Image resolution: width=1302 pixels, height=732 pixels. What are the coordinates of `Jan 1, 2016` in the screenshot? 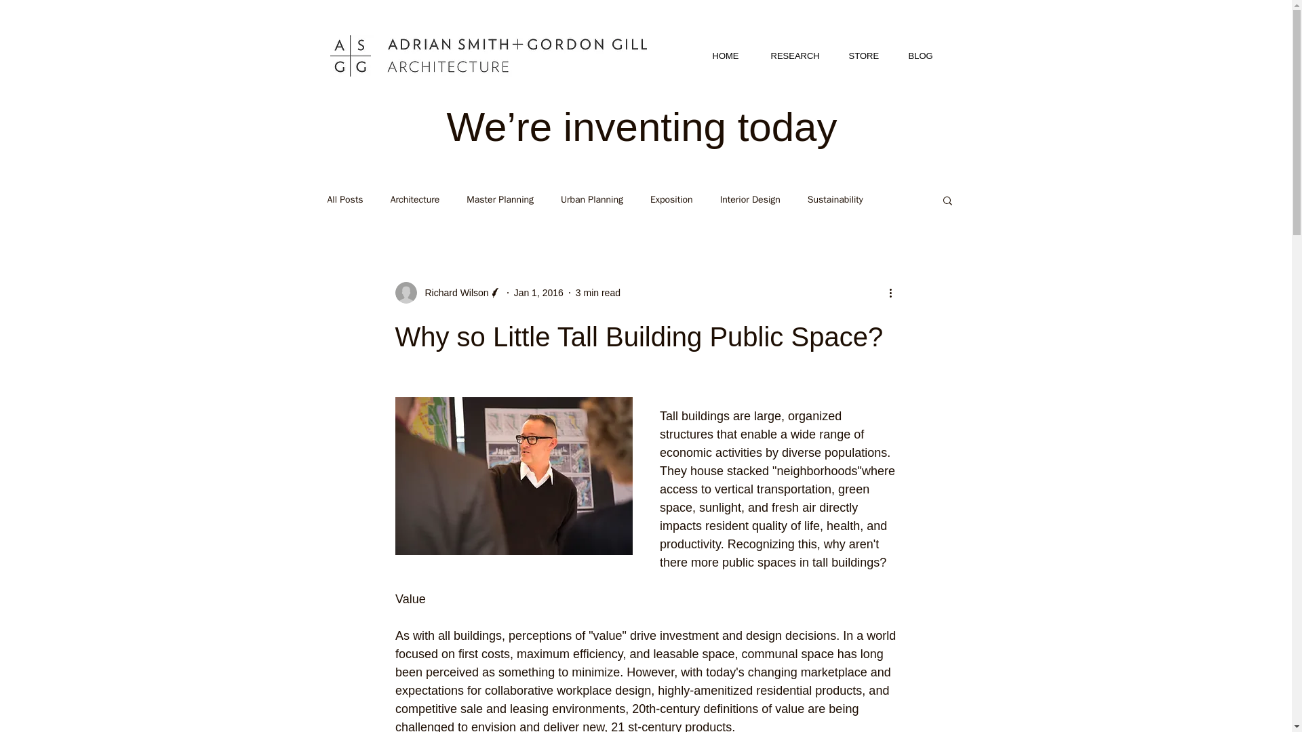 It's located at (538, 293).